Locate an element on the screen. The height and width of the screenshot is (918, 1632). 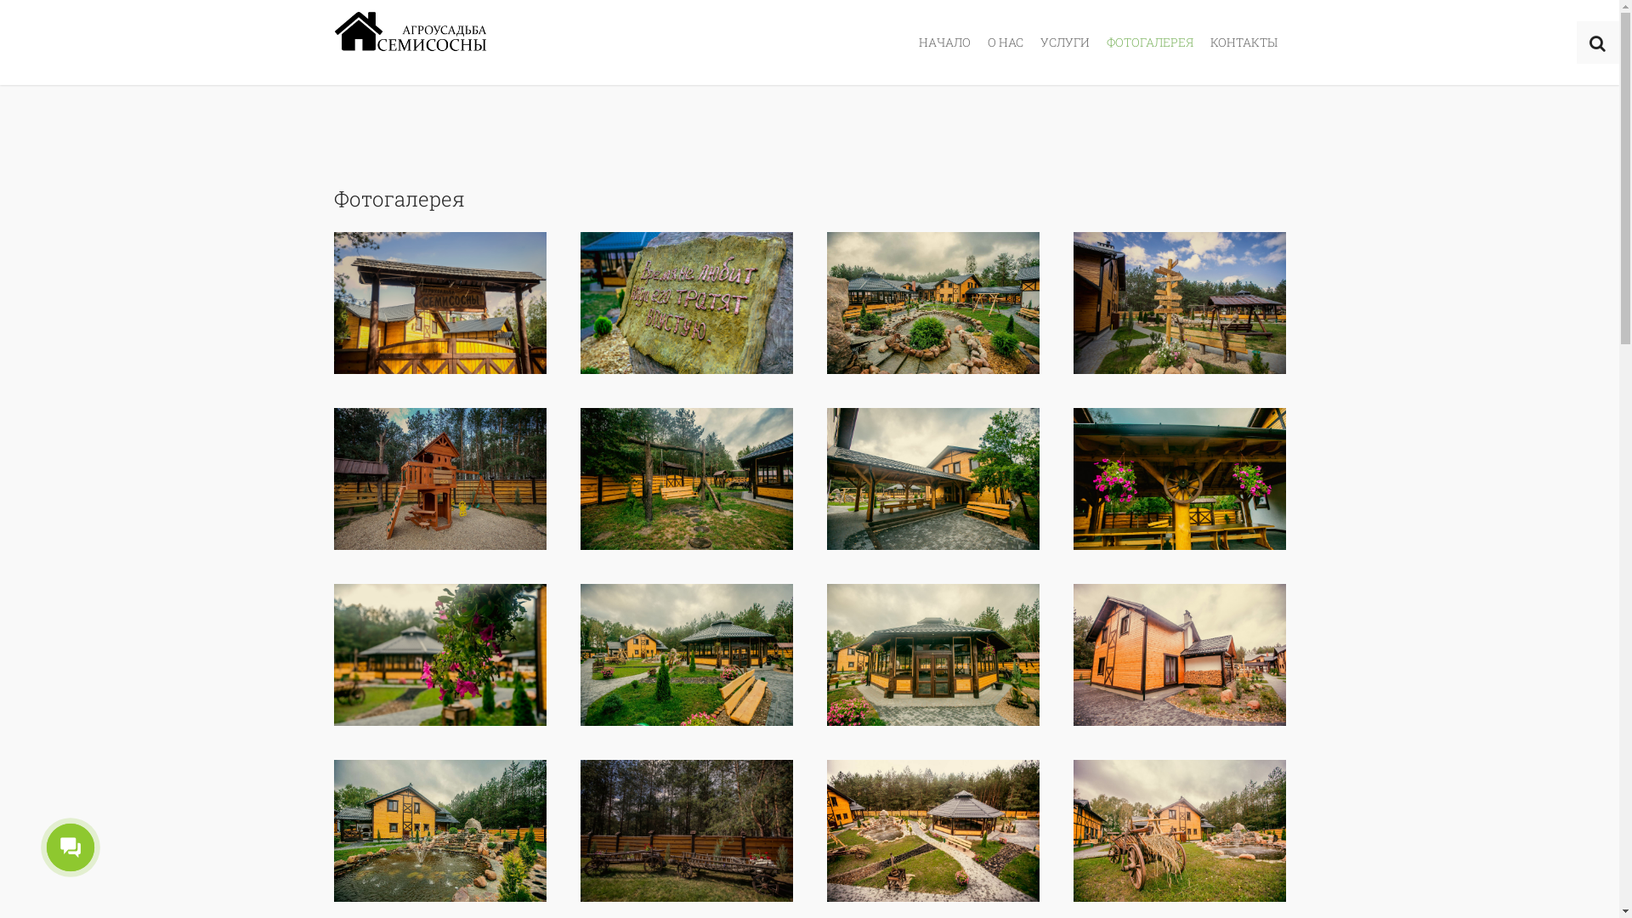
11 is located at coordinates (932, 303).